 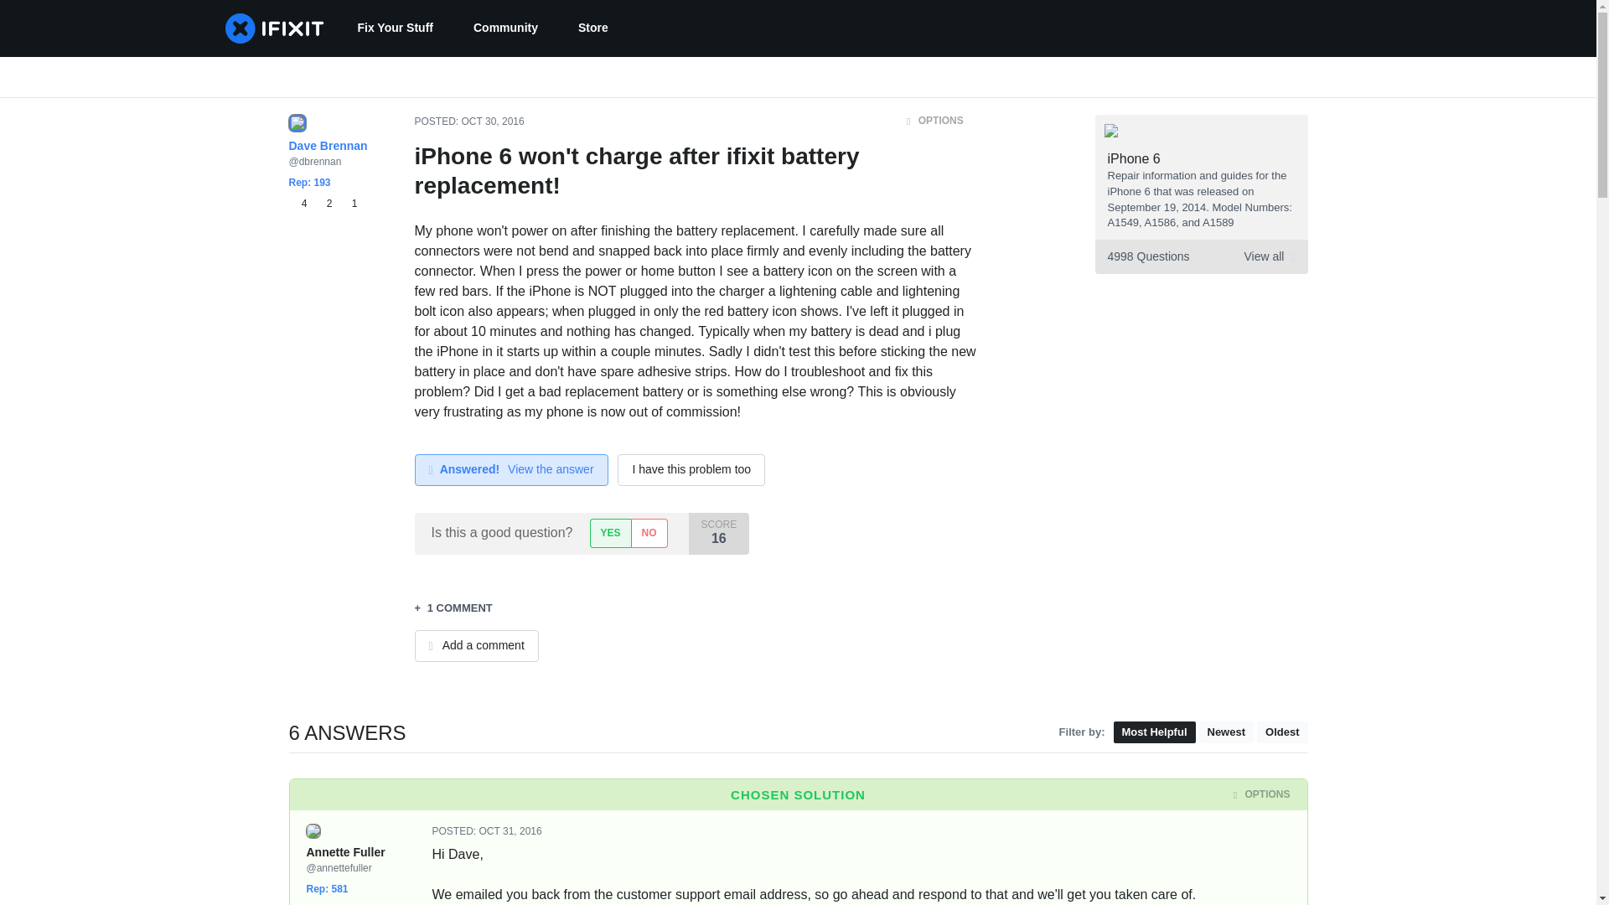 I want to click on 4 Silver badges, so click(x=344, y=903).